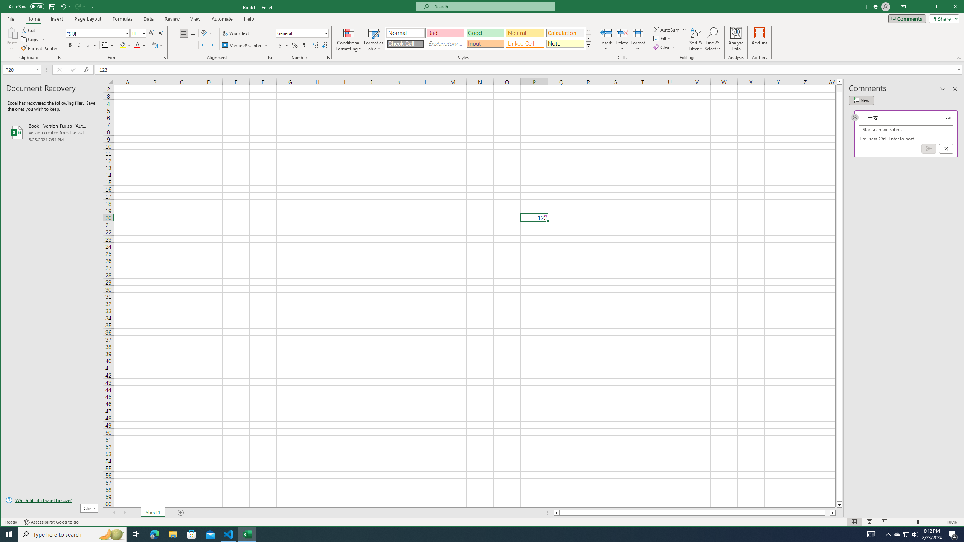 The image size is (964, 542). Describe the element at coordinates (39, 48) in the screenshot. I see `Format Painter` at that location.